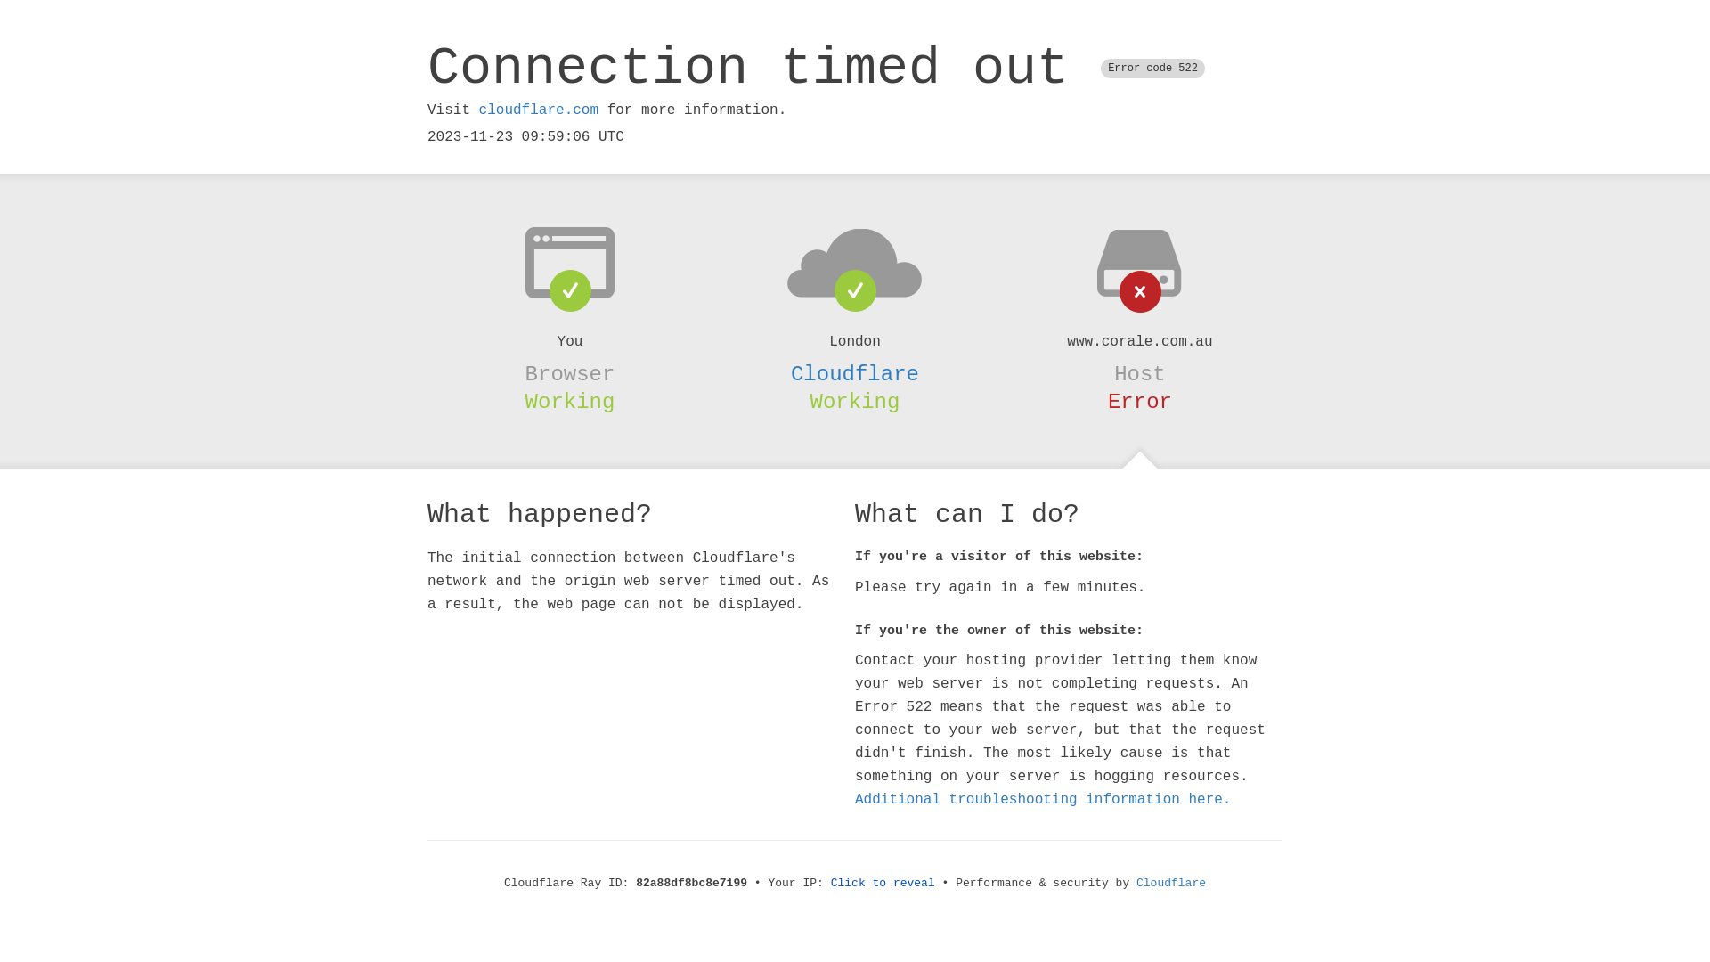  I want to click on Additional troubleshooting information here., so click(1043, 800).